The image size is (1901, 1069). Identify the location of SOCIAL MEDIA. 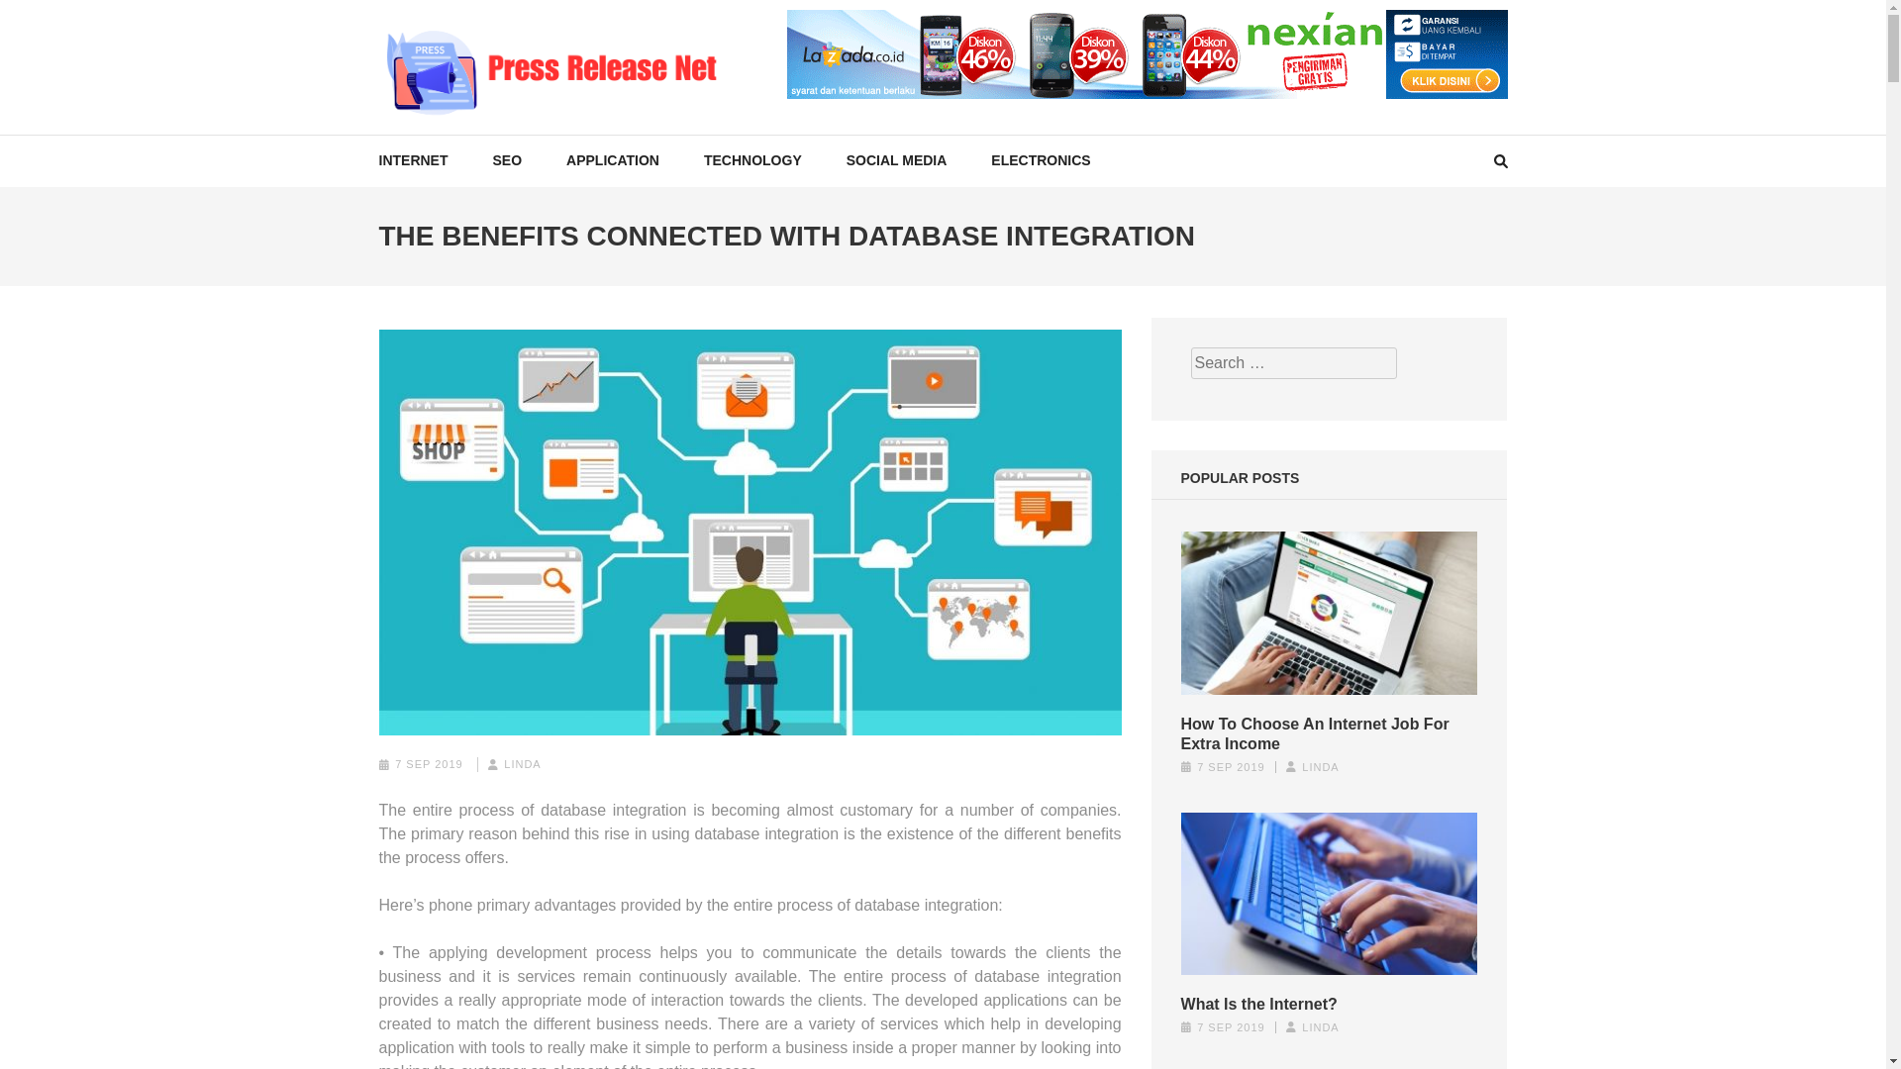
(896, 160).